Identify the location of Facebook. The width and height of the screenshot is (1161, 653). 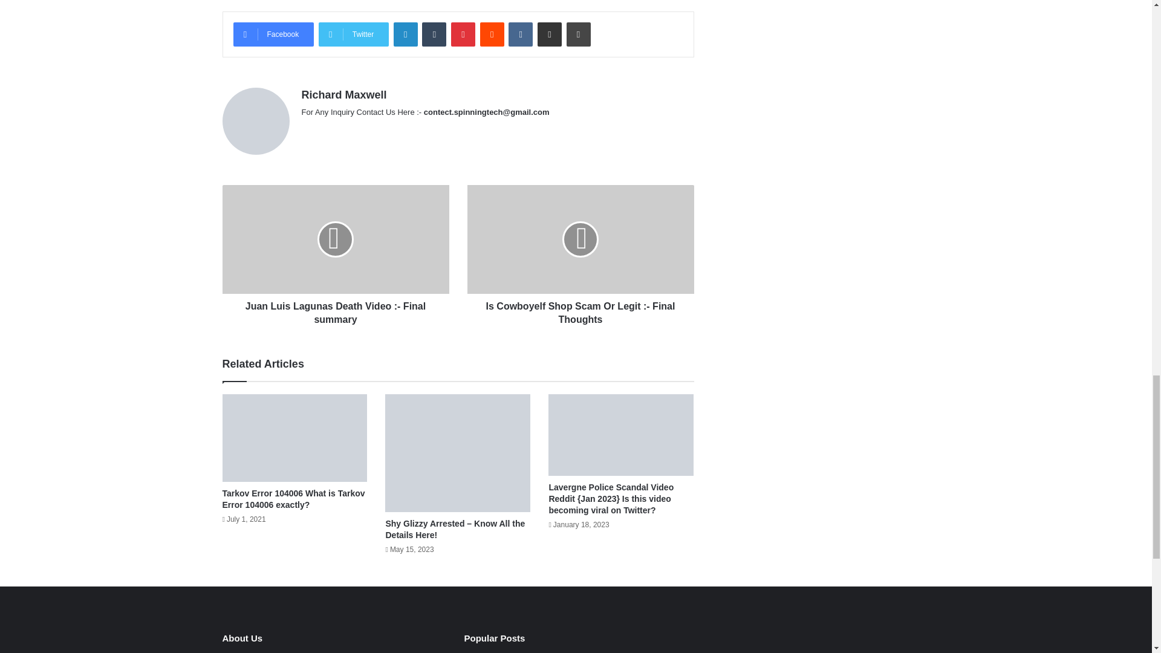
(273, 34).